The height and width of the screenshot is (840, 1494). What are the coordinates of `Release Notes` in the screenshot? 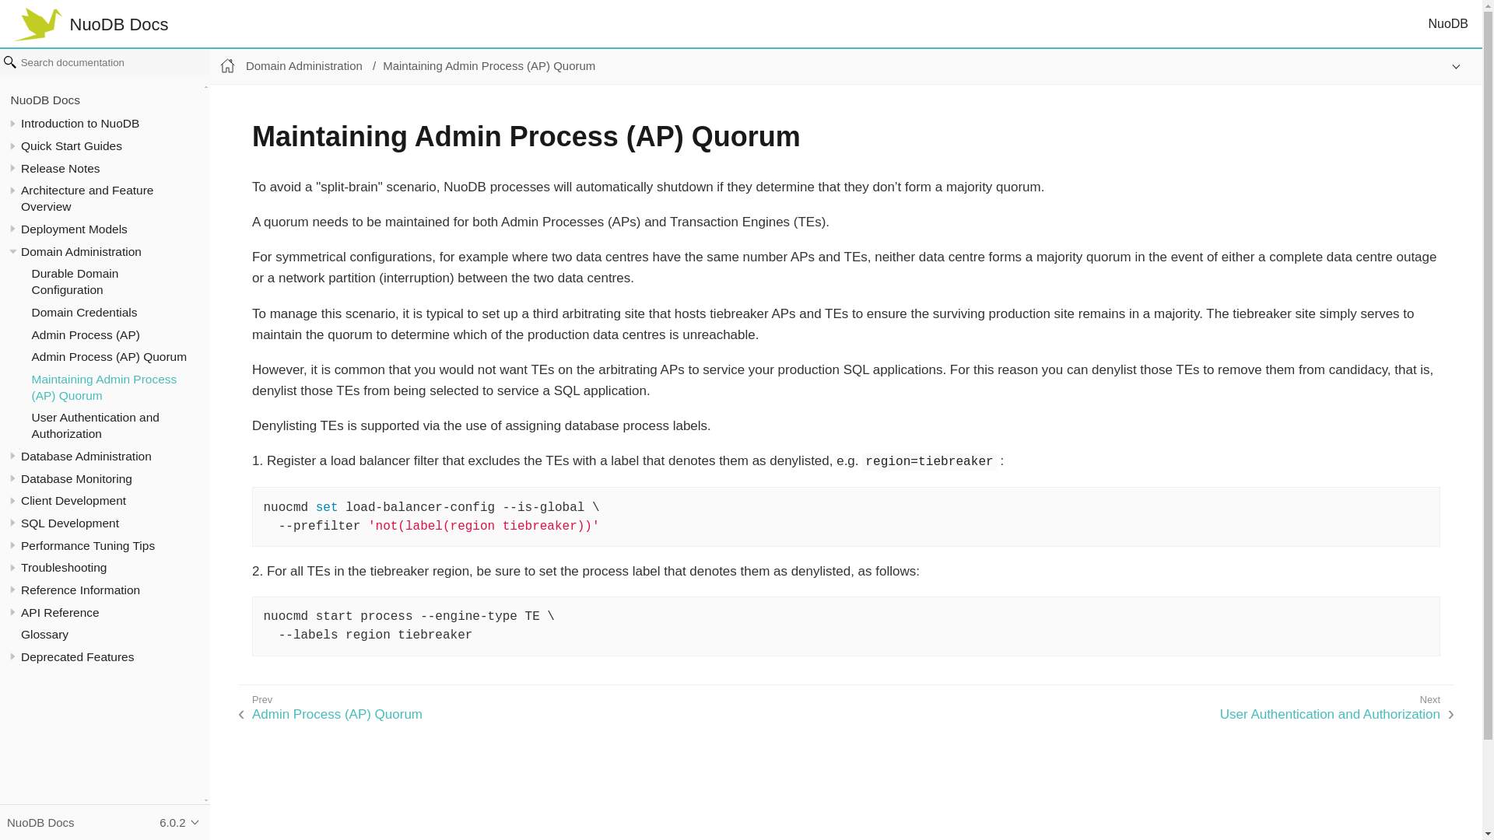 It's located at (60, 168).